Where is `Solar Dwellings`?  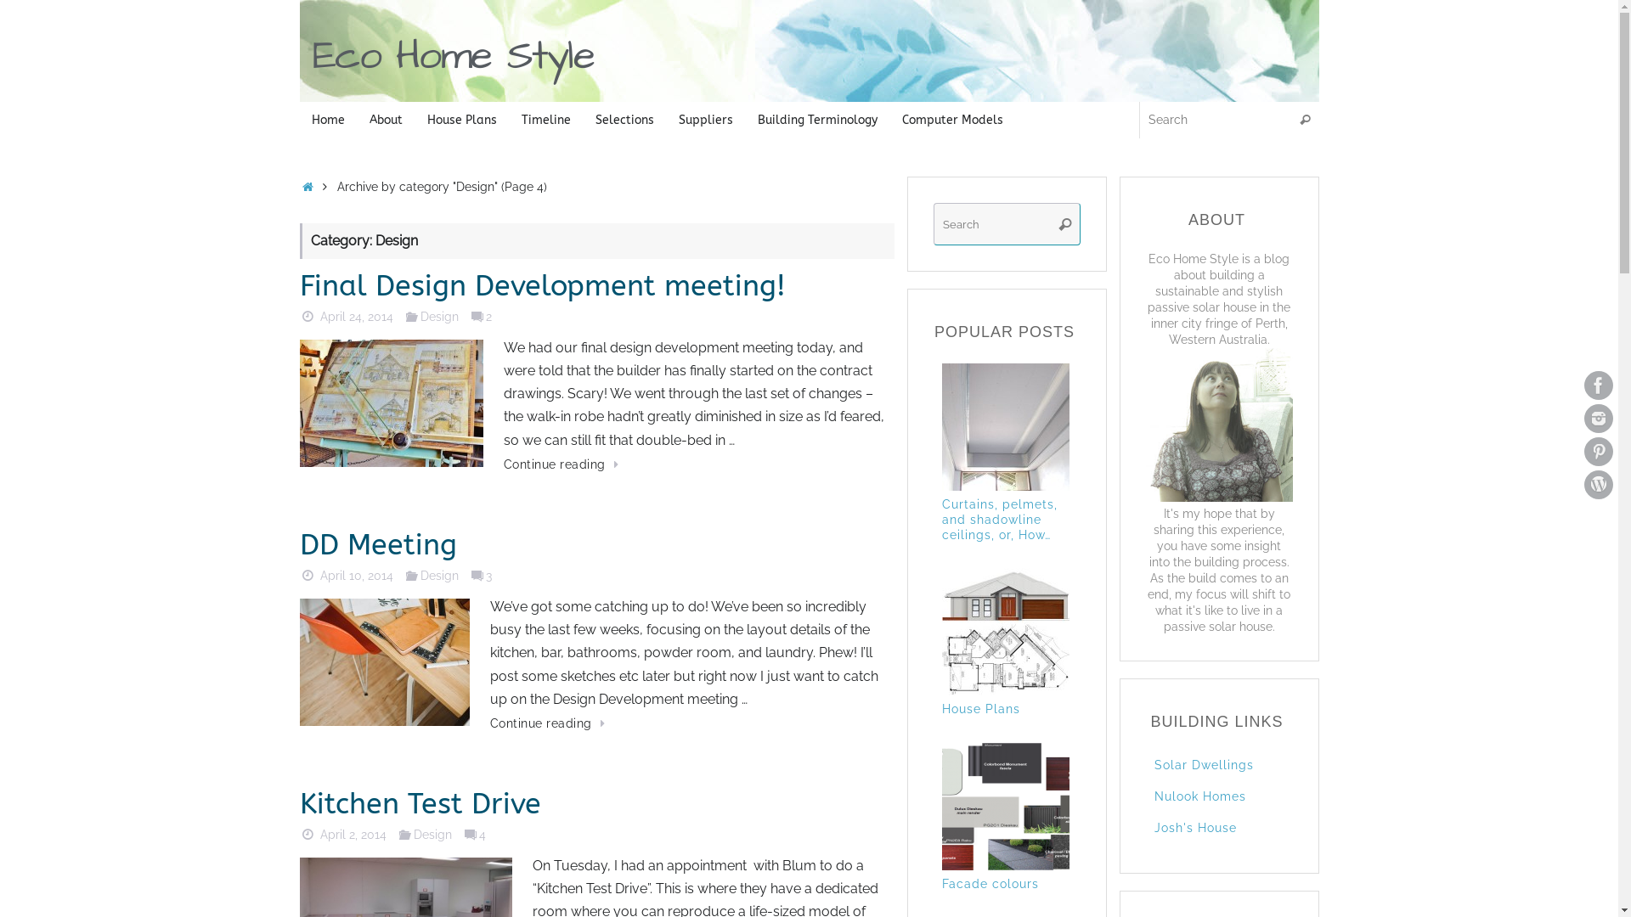
Solar Dwellings is located at coordinates (1203, 765).